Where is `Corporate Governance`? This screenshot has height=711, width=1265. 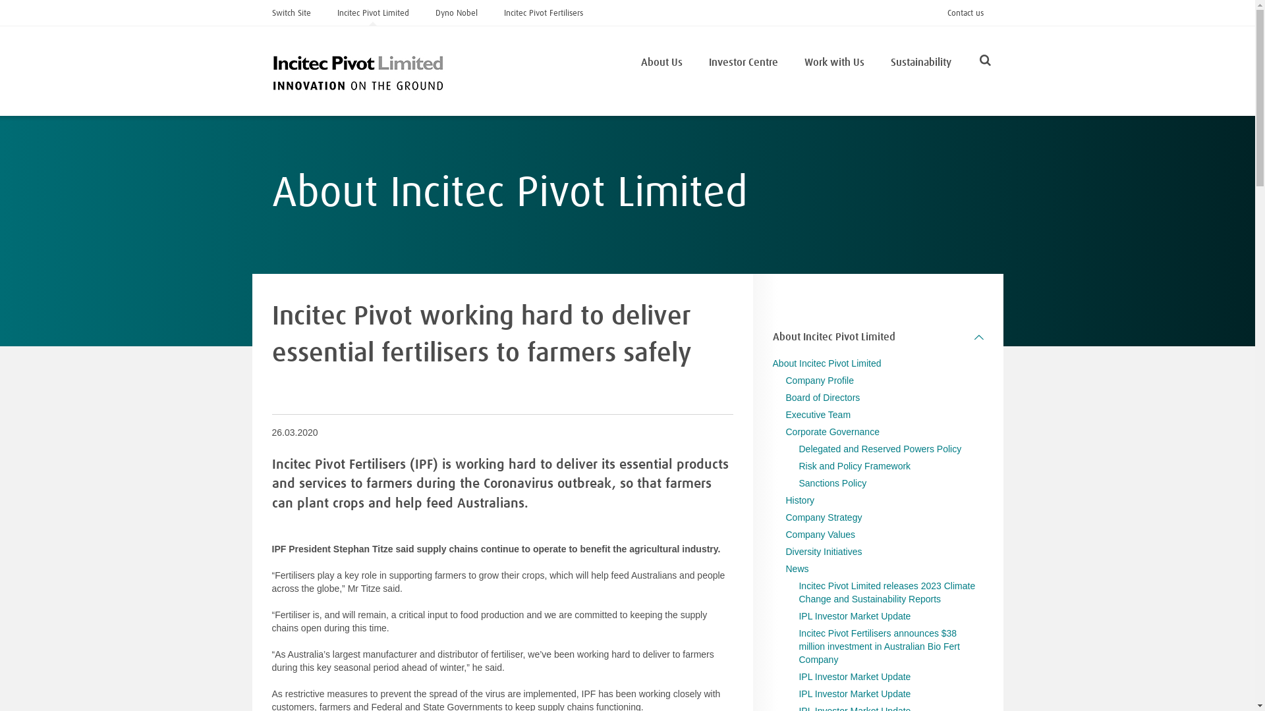 Corporate Governance is located at coordinates (832, 432).